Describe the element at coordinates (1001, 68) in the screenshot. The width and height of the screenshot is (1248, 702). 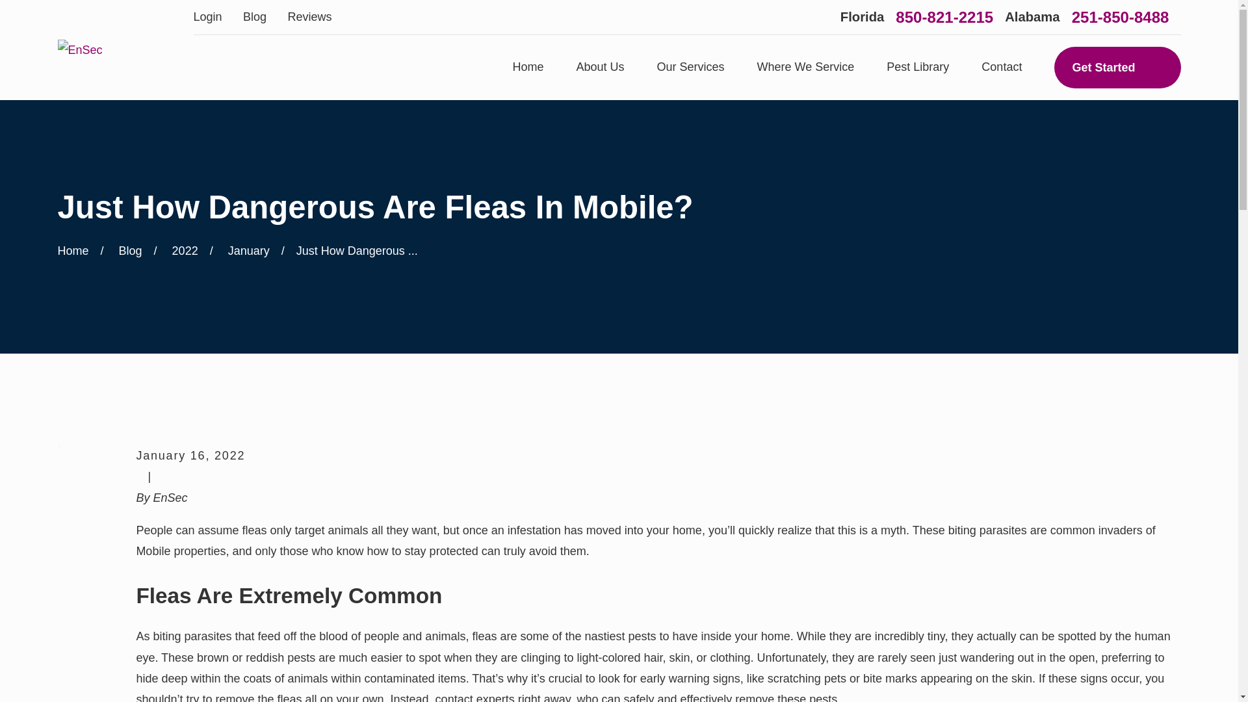
I see `Contact` at that location.